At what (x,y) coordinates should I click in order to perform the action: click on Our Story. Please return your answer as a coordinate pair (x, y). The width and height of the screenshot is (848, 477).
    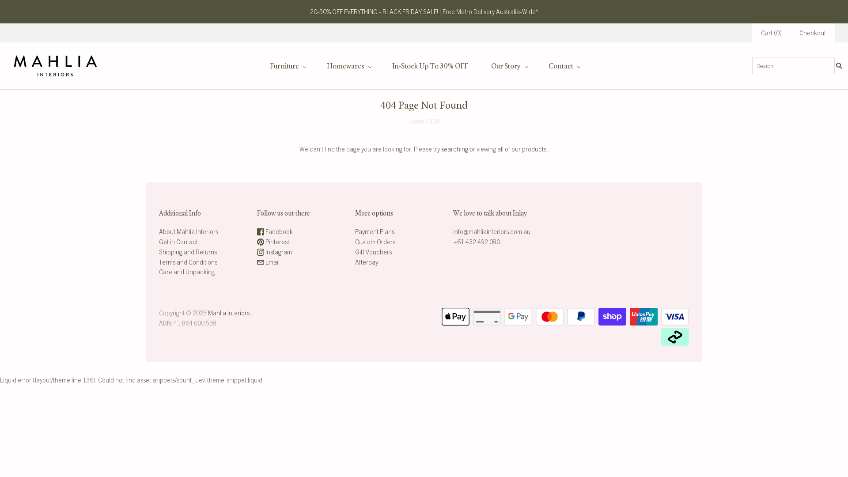
    Looking at the image, I should click on (508, 66).